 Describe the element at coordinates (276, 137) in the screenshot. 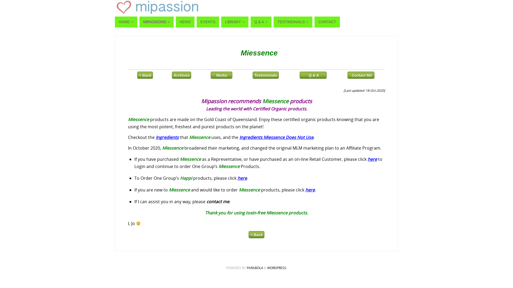

I see `Ingredients Miessence Does Not Use` at that location.